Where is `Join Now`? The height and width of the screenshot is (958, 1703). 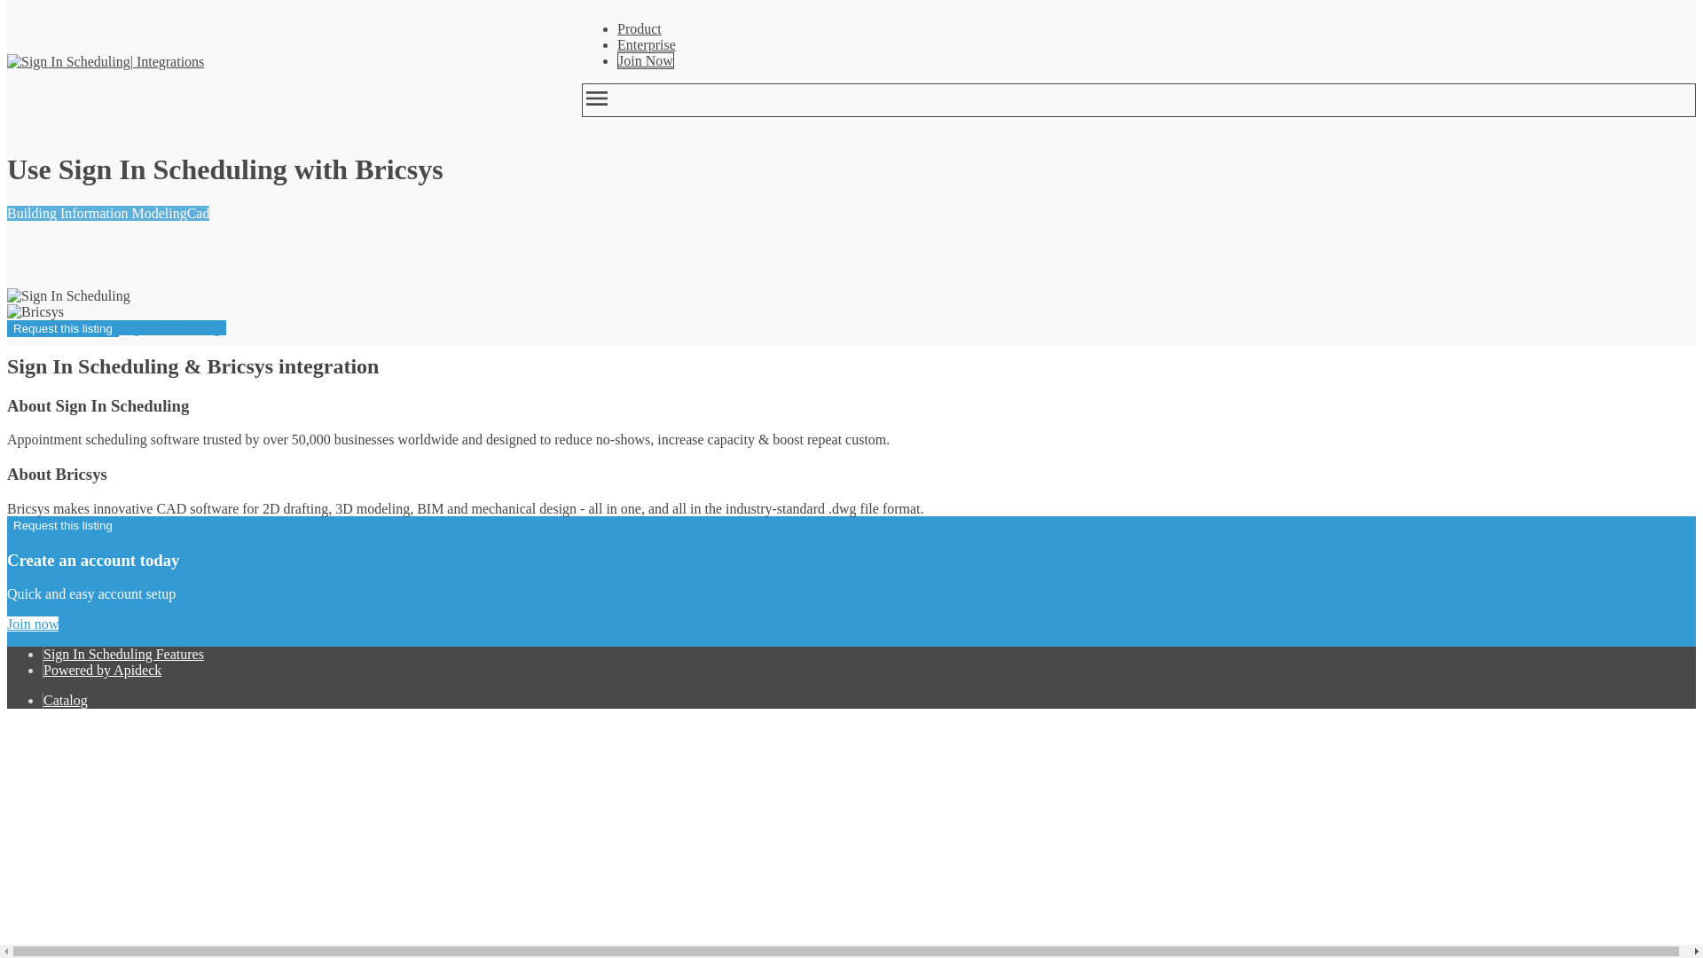
Join Now is located at coordinates (646, 60).